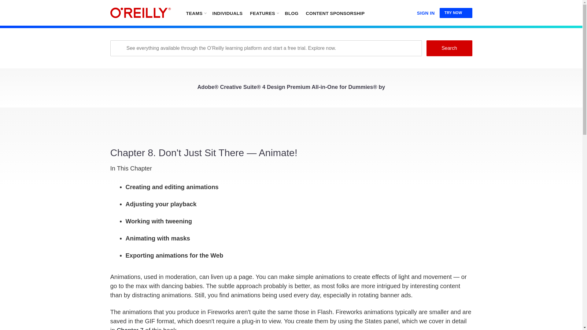 The width and height of the screenshot is (587, 330). What do you see at coordinates (335, 13) in the screenshot?
I see `CONTENT SPONSORSHIP` at bounding box center [335, 13].